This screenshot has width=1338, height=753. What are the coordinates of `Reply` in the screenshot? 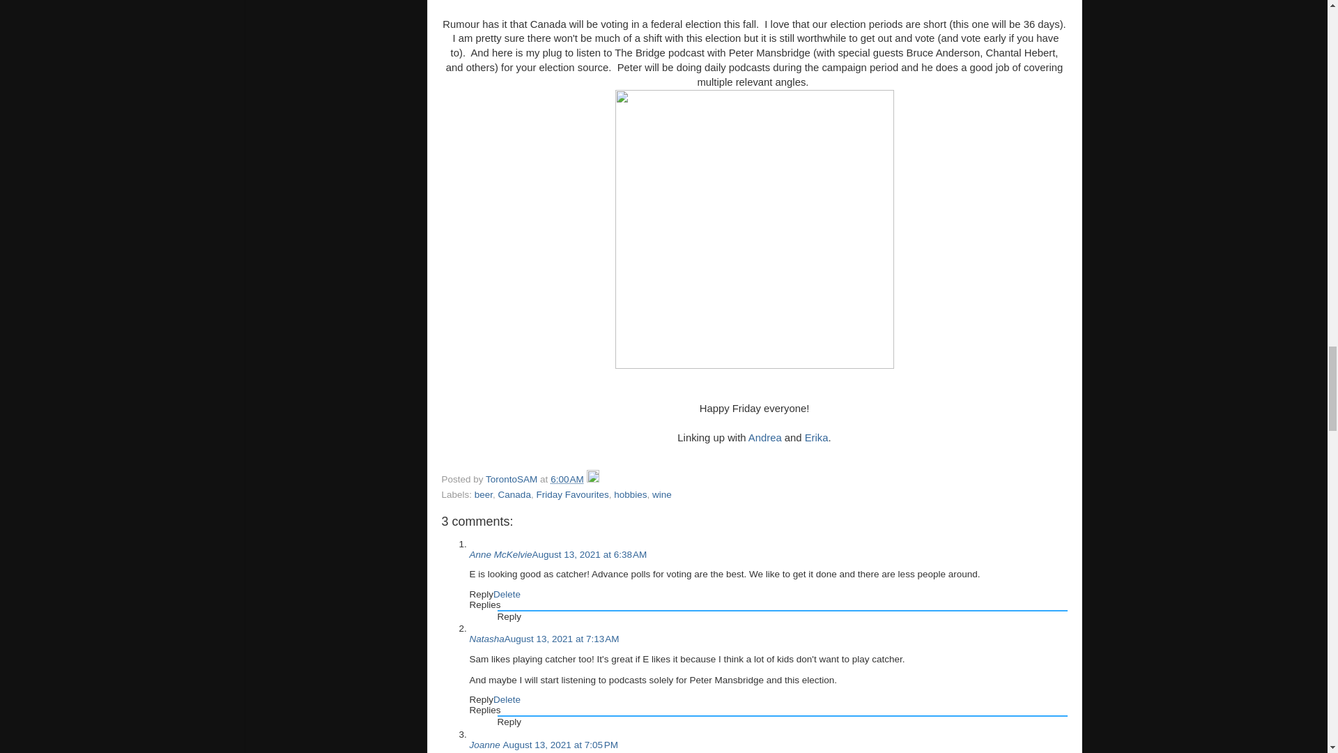 It's located at (481, 594).